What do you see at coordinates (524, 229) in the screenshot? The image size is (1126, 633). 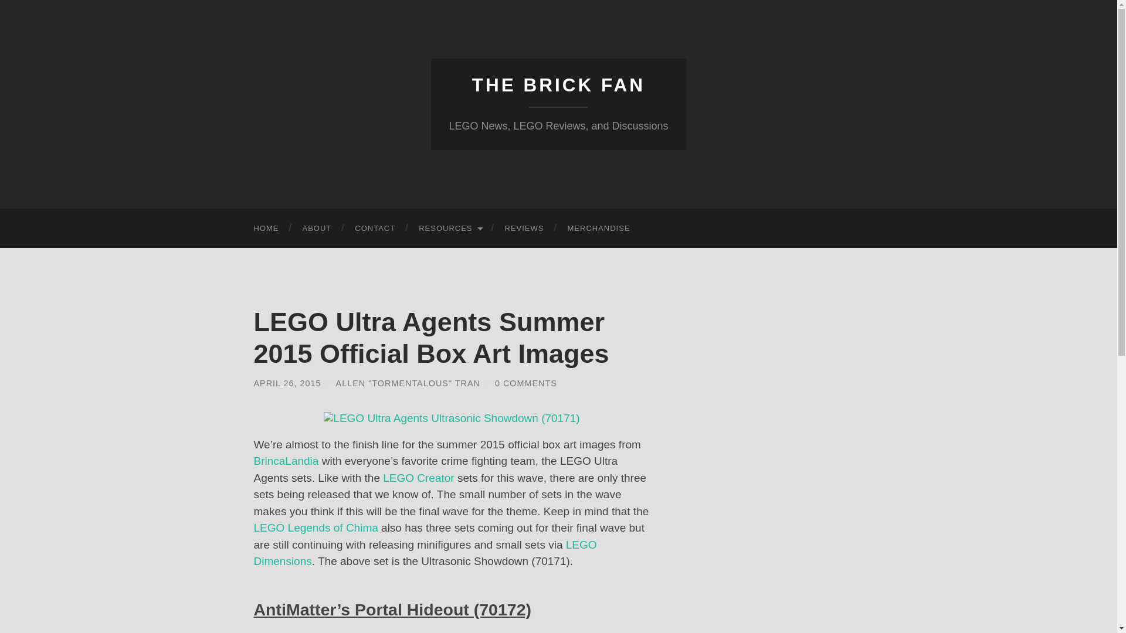 I see `REVIEWS` at bounding box center [524, 229].